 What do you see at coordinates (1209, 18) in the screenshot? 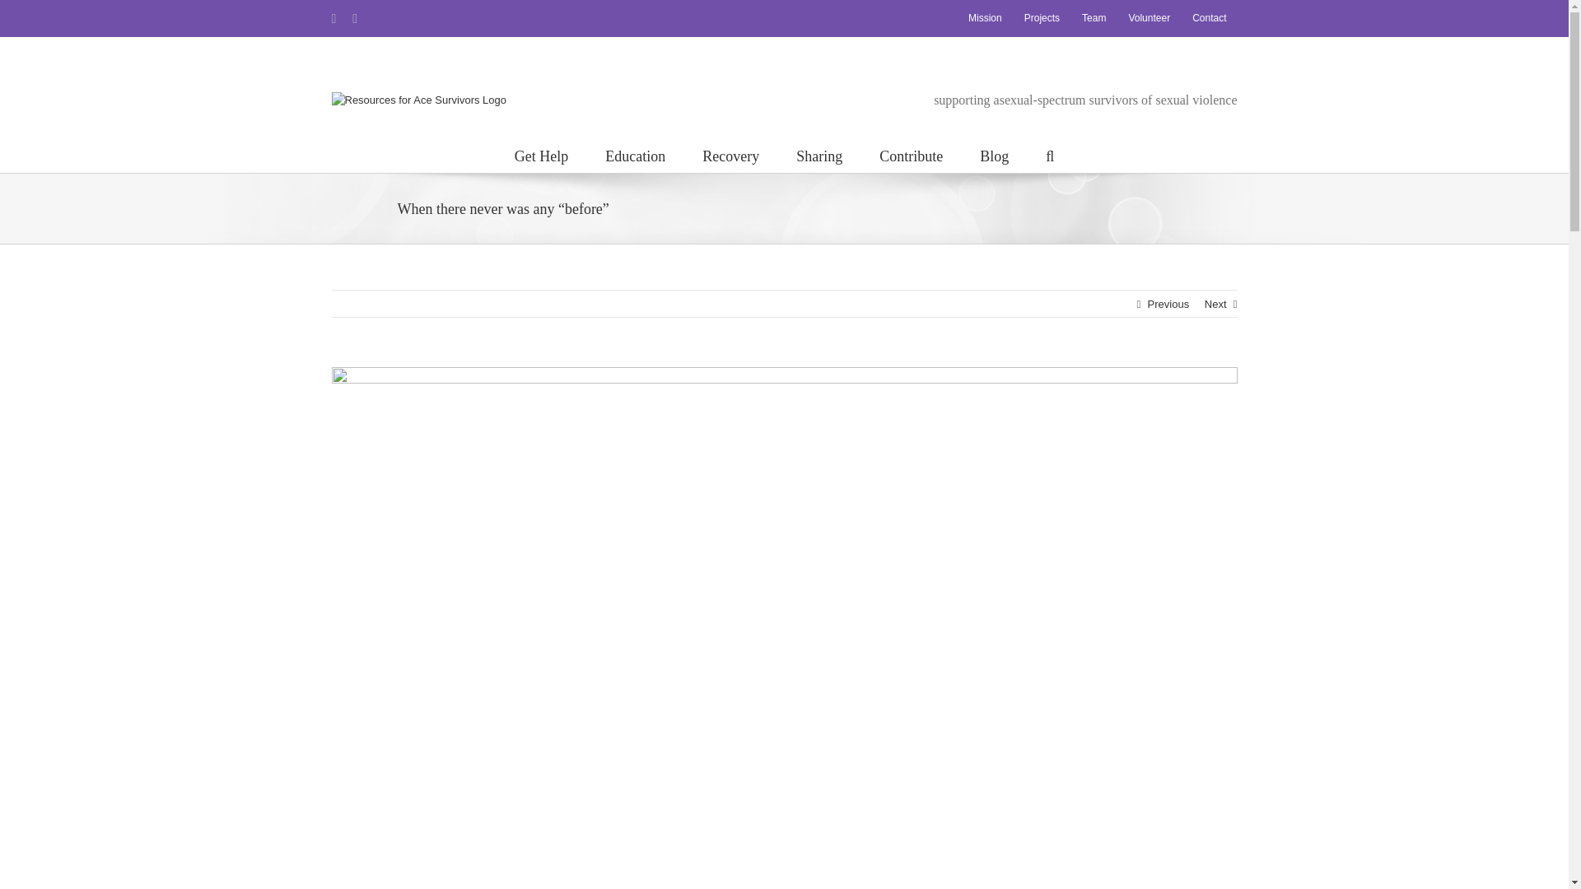
I see `Contact` at bounding box center [1209, 18].